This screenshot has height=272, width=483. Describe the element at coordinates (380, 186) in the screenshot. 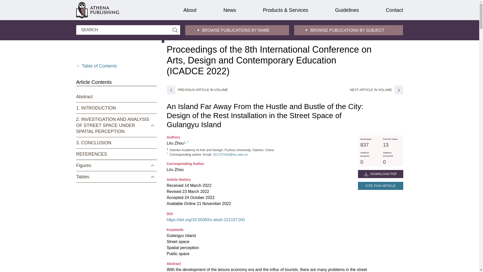

I see `CITE THIS ARTICLE` at that location.